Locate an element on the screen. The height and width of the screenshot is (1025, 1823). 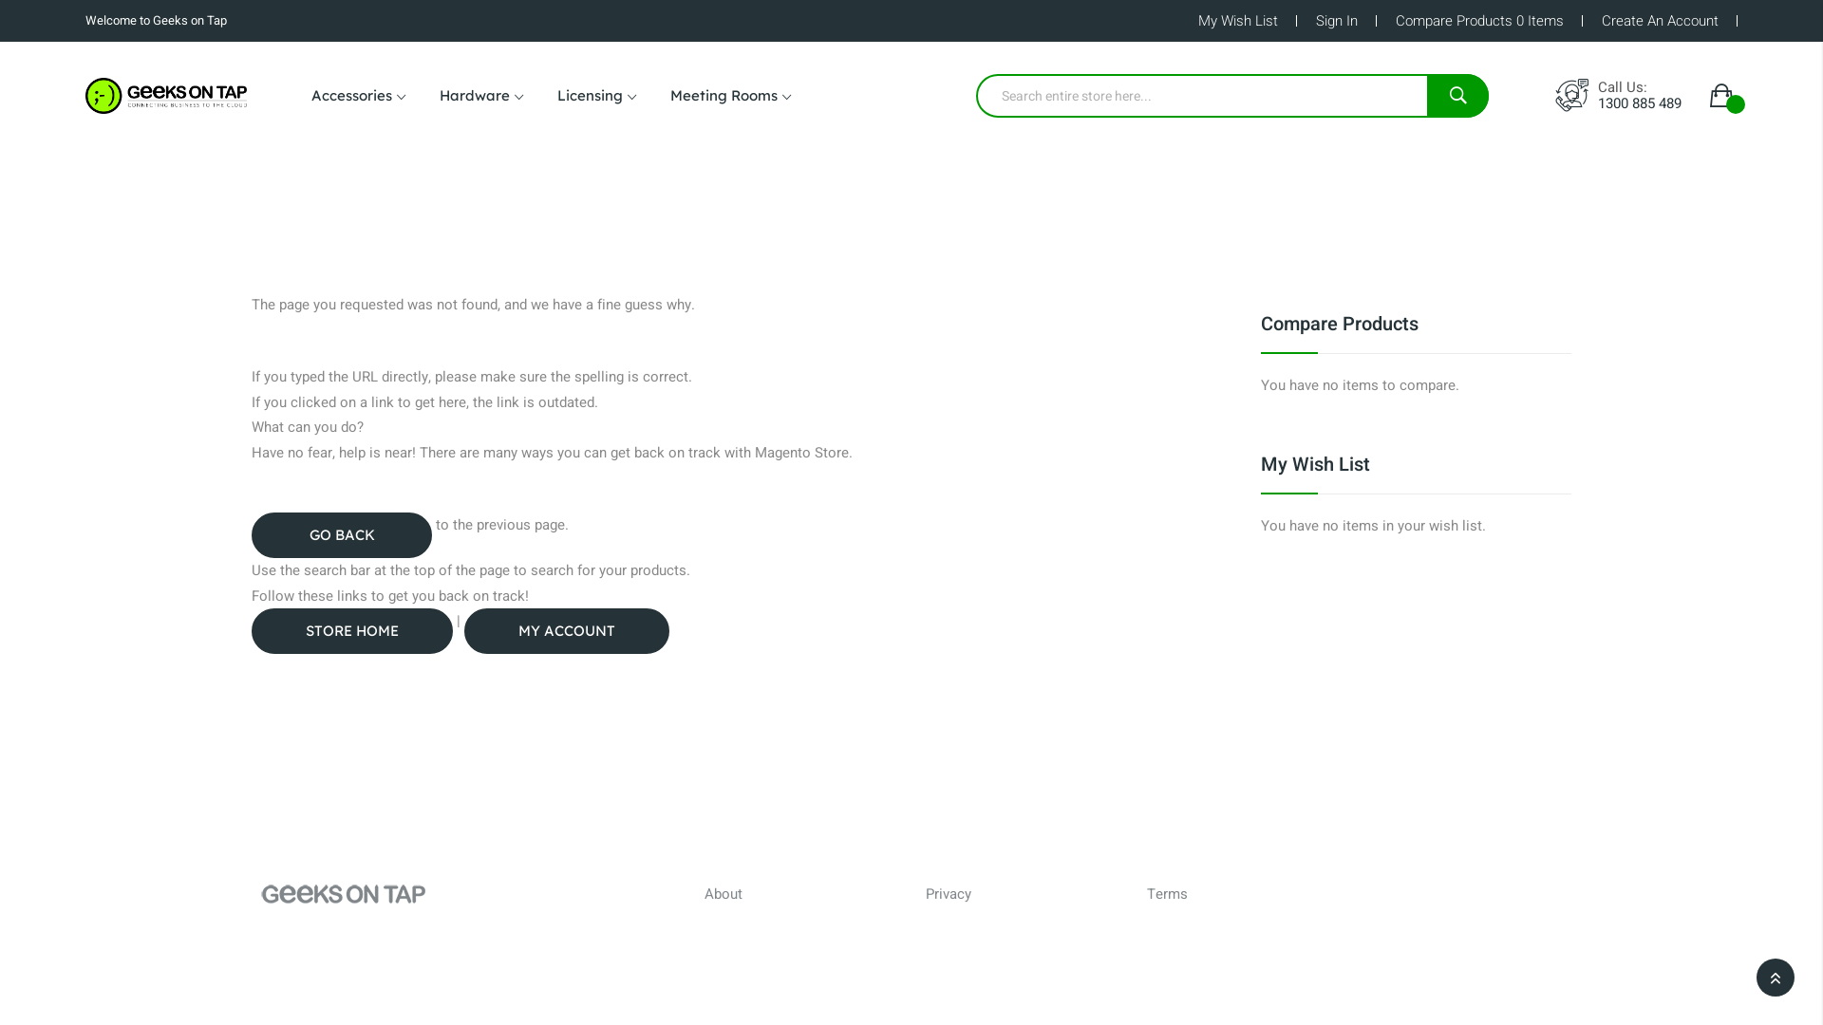
1300 885 489 is located at coordinates (1640, 103).